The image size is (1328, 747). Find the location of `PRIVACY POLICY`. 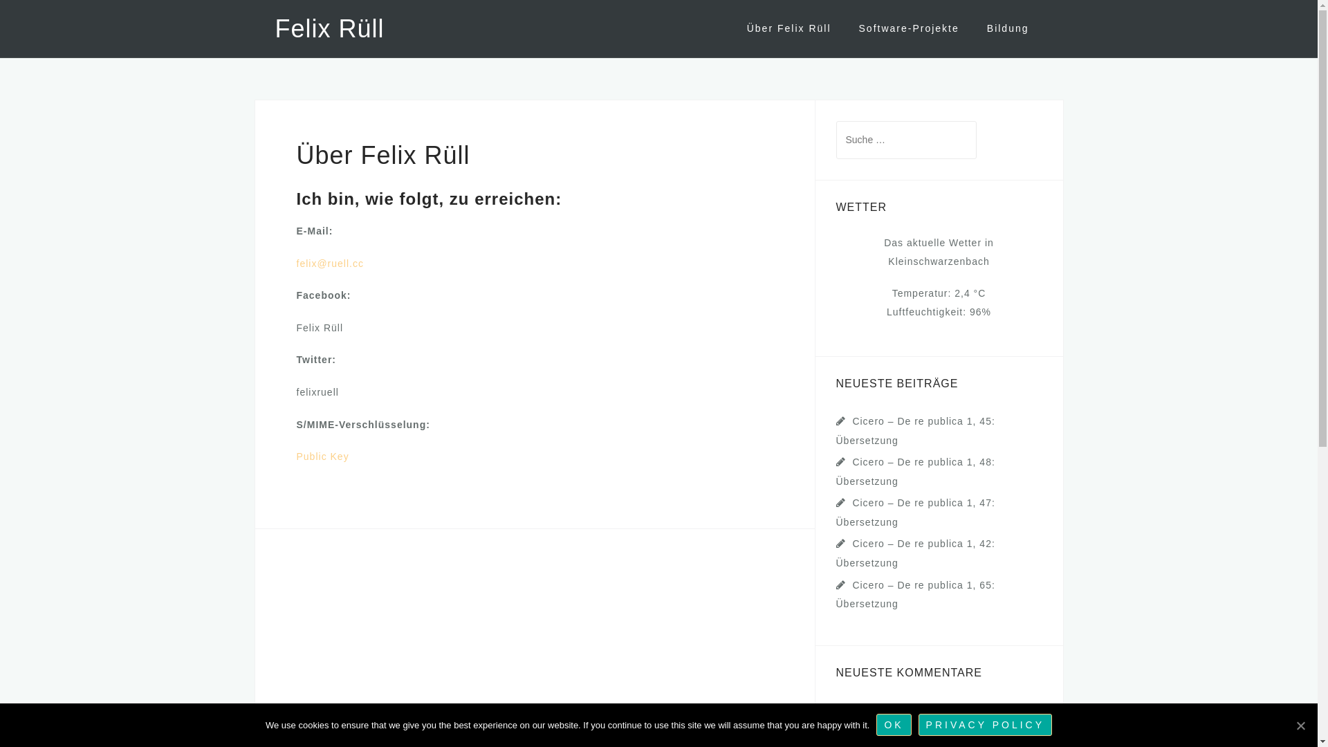

PRIVACY POLICY is located at coordinates (985, 725).